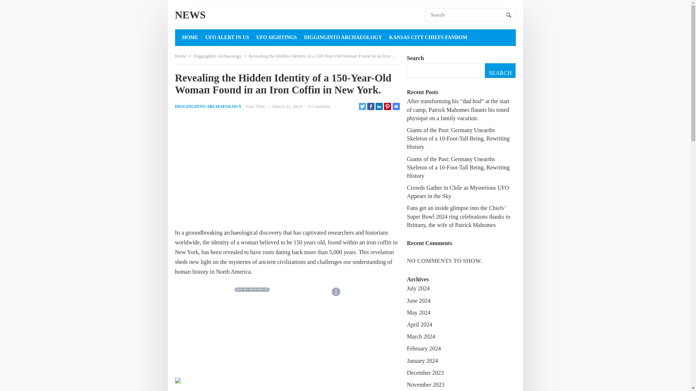 The width and height of the screenshot is (696, 391). Describe the element at coordinates (190, 15) in the screenshot. I see `NEWS` at that location.